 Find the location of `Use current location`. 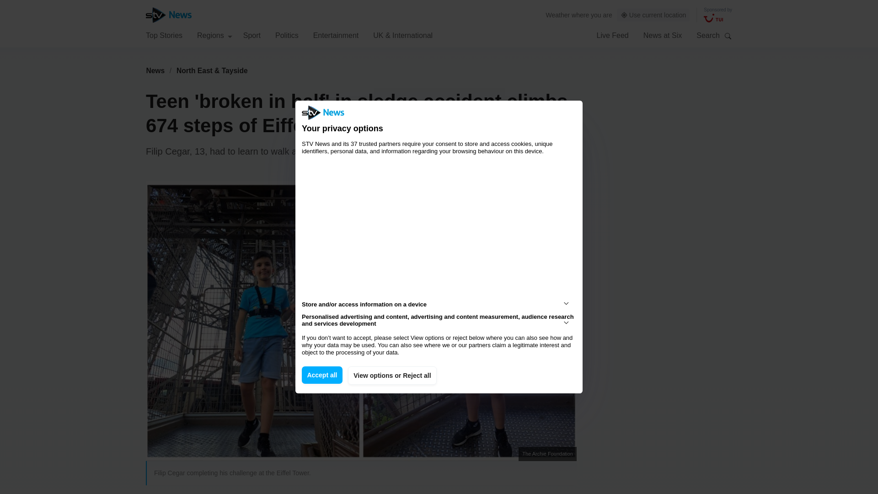

Use current location is located at coordinates (653, 15).